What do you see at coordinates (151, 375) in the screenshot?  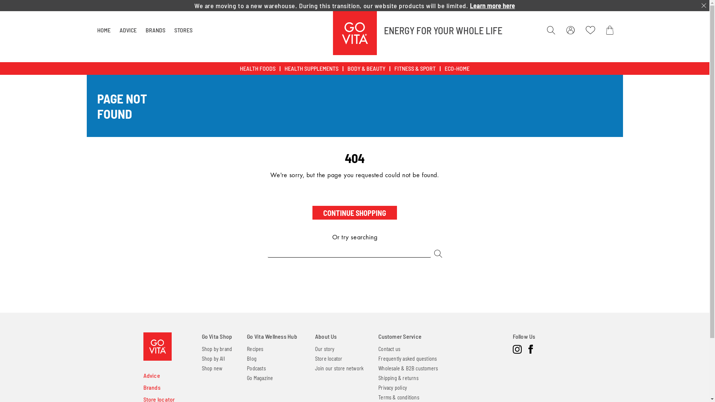 I see `Advice` at bounding box center [151, 375].